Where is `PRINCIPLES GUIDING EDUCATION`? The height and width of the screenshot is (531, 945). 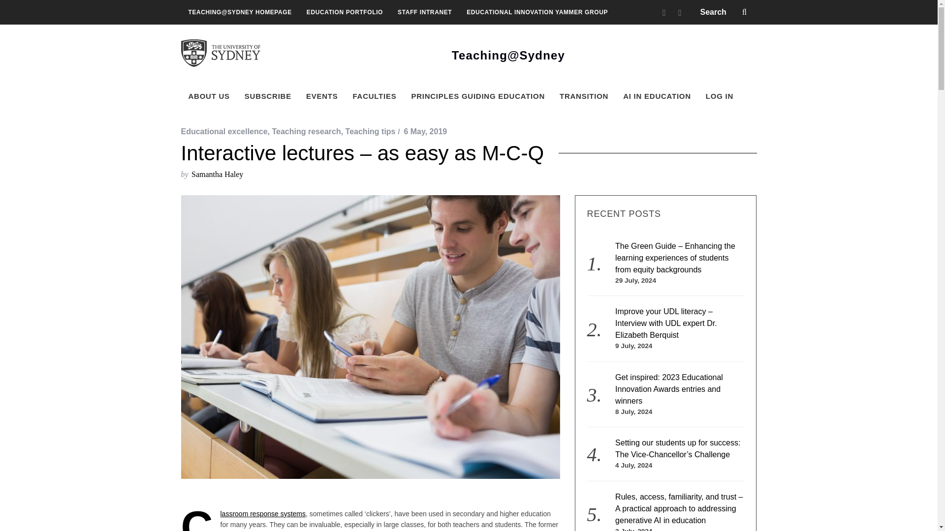
PRINCIPLES GUIDING EDUCATION is located at coordinates (477, 96).